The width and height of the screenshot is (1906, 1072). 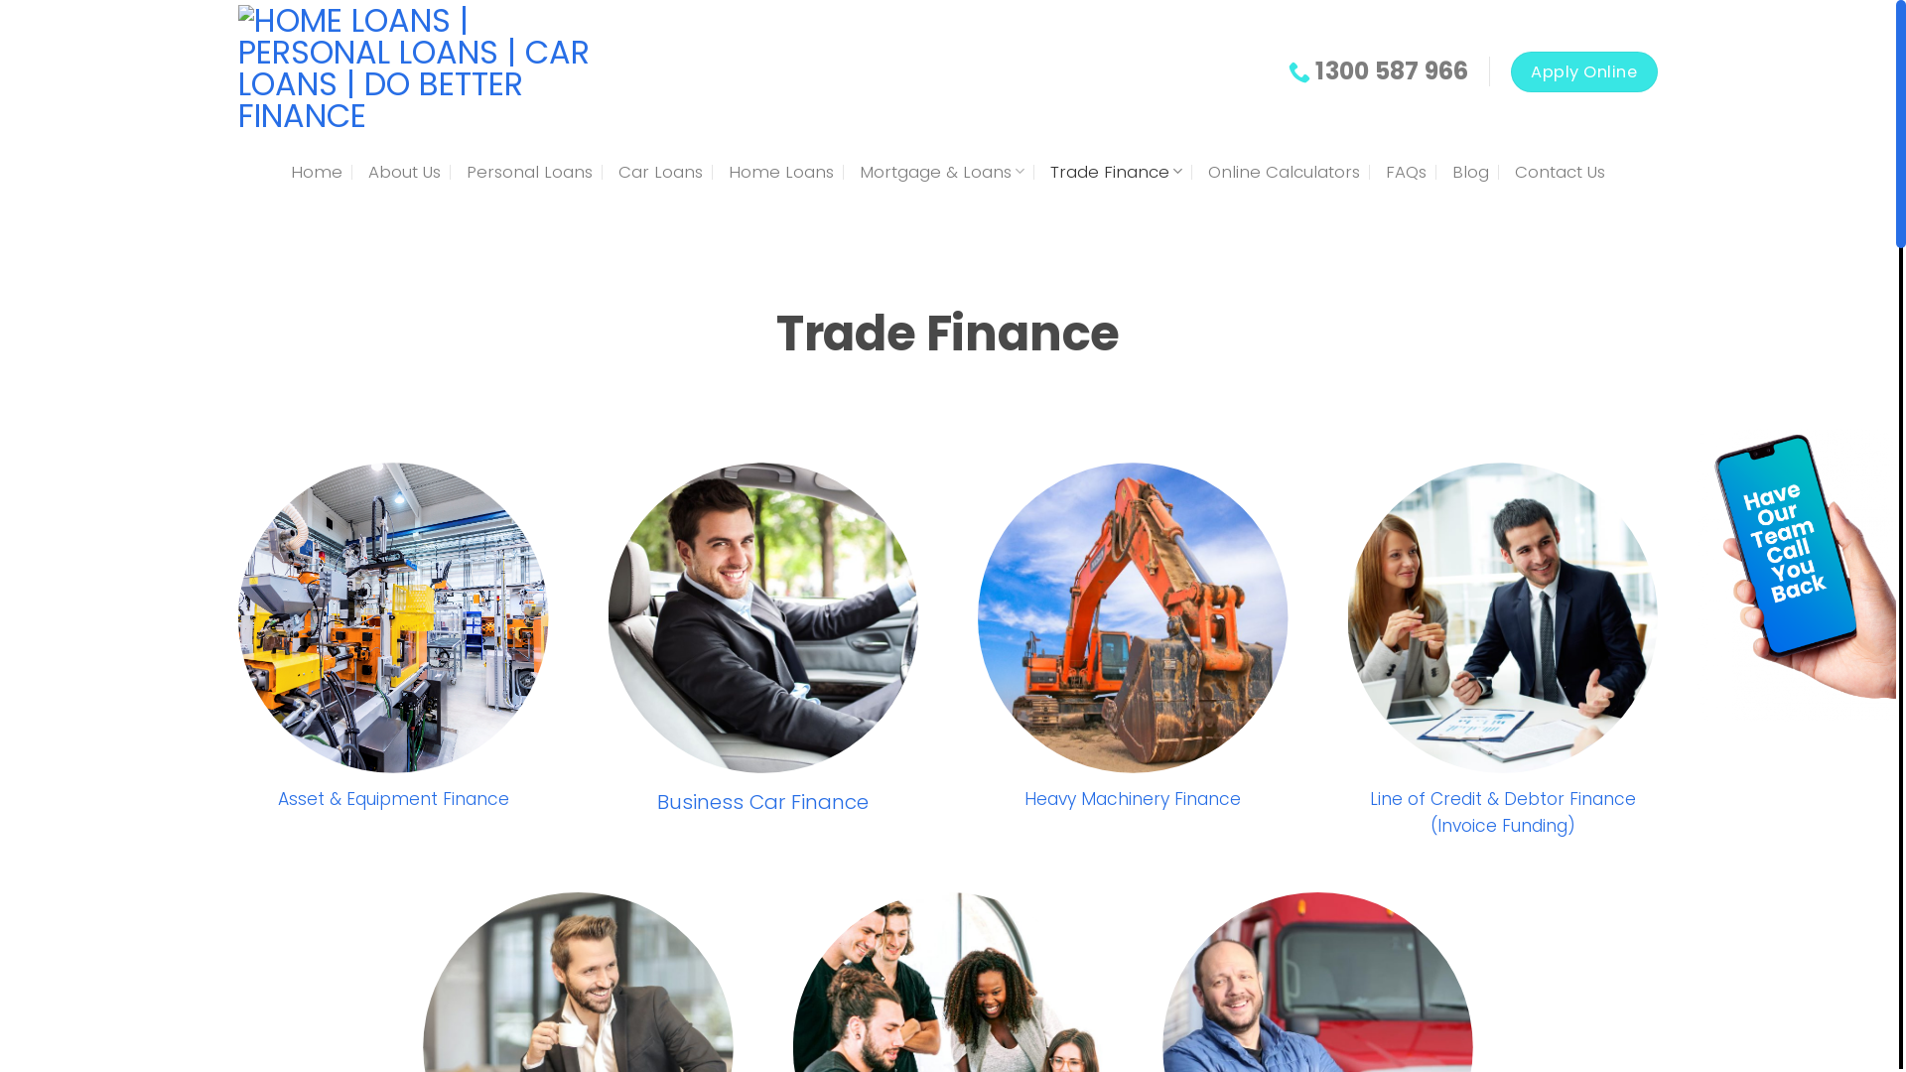 I want to click on Personal Loans, so click(x=530, y=171).